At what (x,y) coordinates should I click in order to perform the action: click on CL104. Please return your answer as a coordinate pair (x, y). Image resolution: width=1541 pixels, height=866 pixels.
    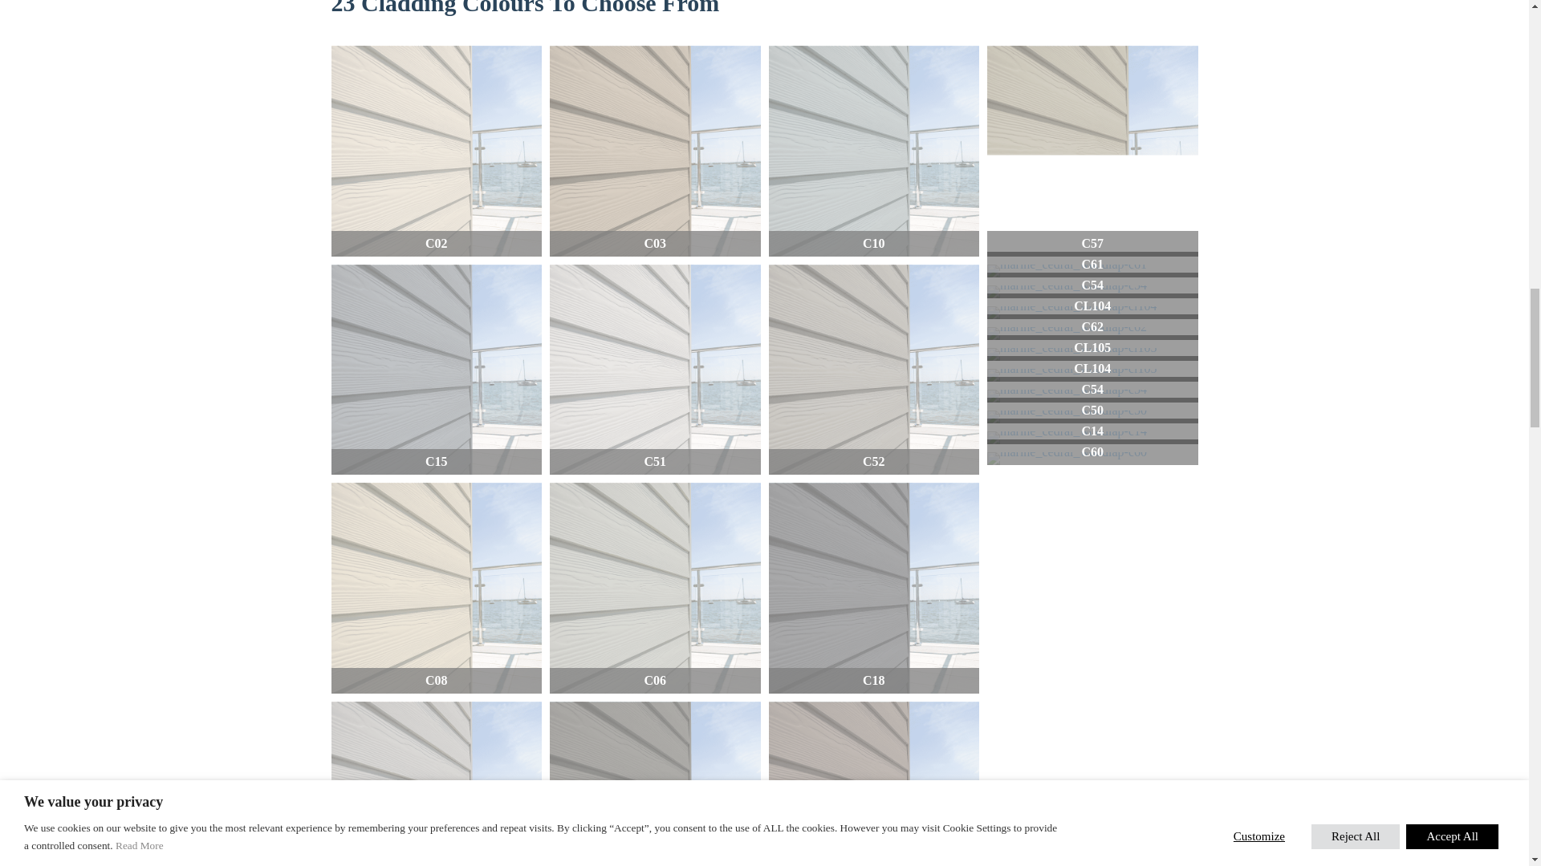
    Looking at the image, I should click on (1093, 313).